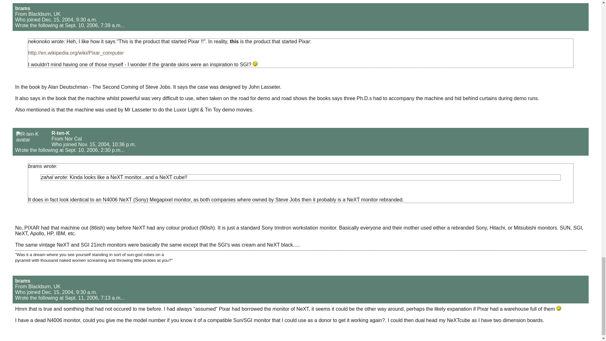 The height and width of the screenshot is (341, 606). Describe the element at coordinates (559, 308) in the screenshot. I see `Wink` at that location.